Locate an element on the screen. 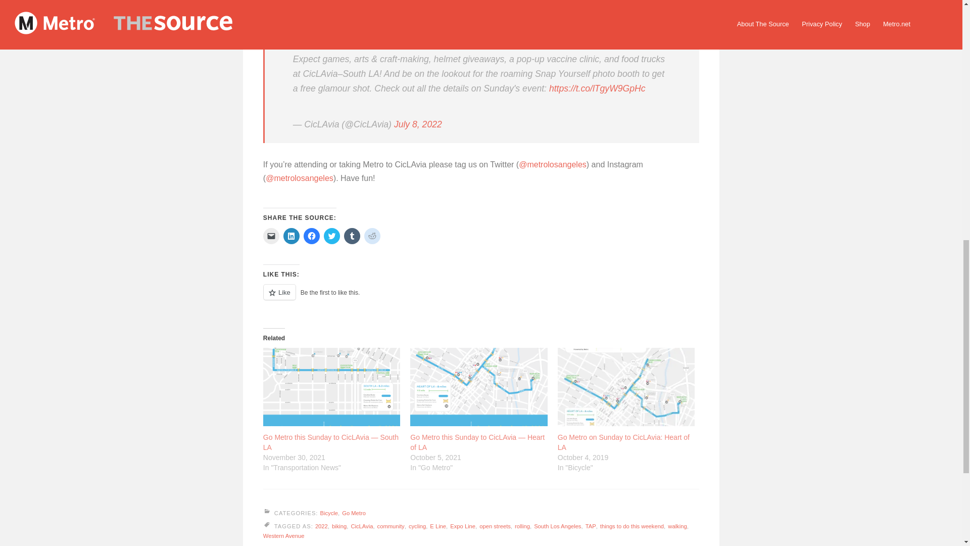  Click to email a link to a friend is located at coordinates (271, 236).